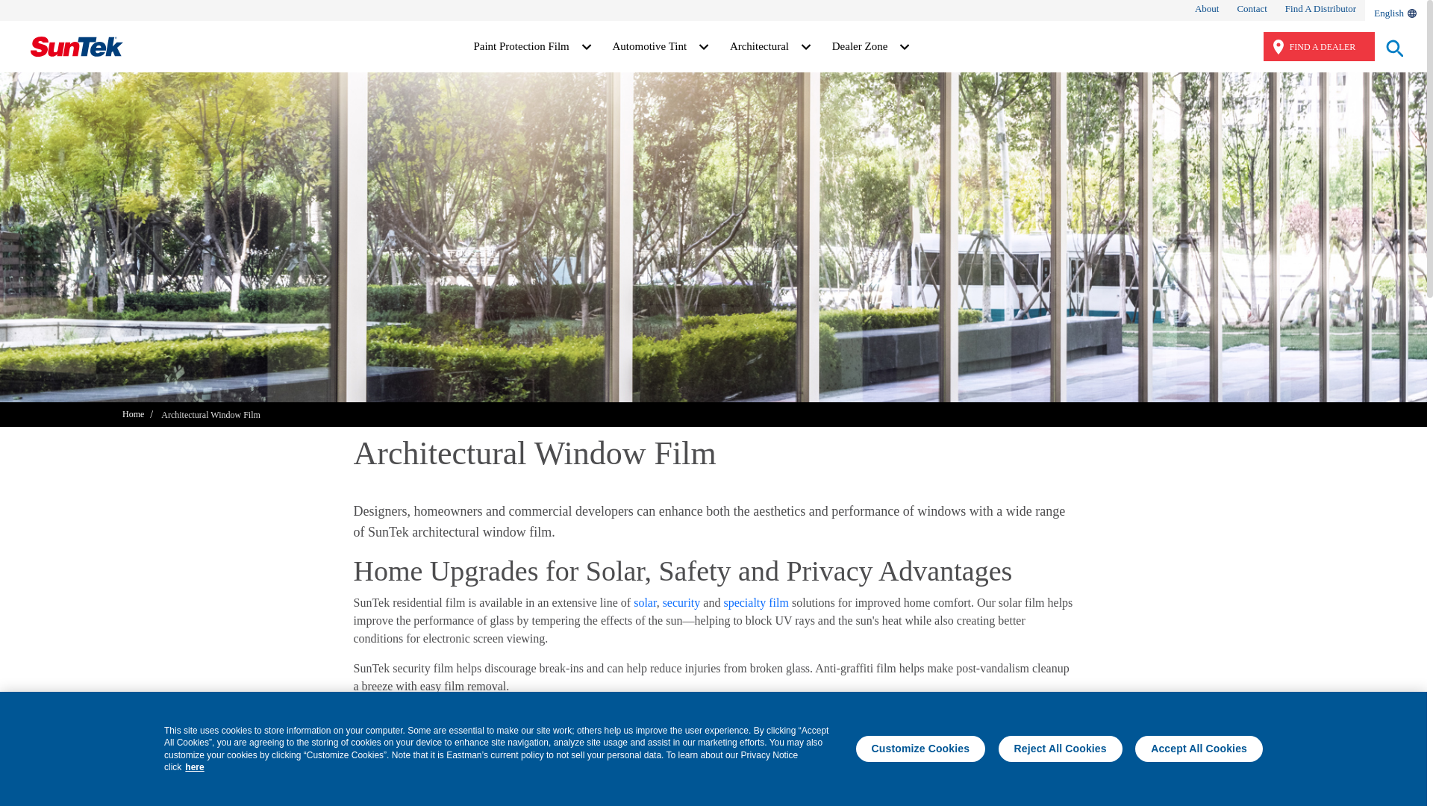 This screenshot has height=806, width=1433. What do you see at coordinates (1320, 9) in the screenshot?
I see `Find A Distributor` at bounding box center [1320, 9].